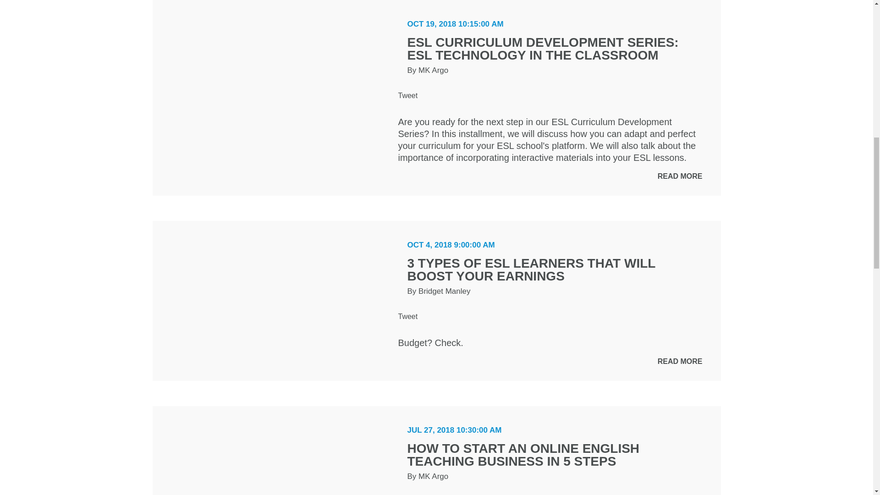 Image resolution: width=880 pixels, height=495 pixels. I want to click on MK Argo, so click(433, 476).